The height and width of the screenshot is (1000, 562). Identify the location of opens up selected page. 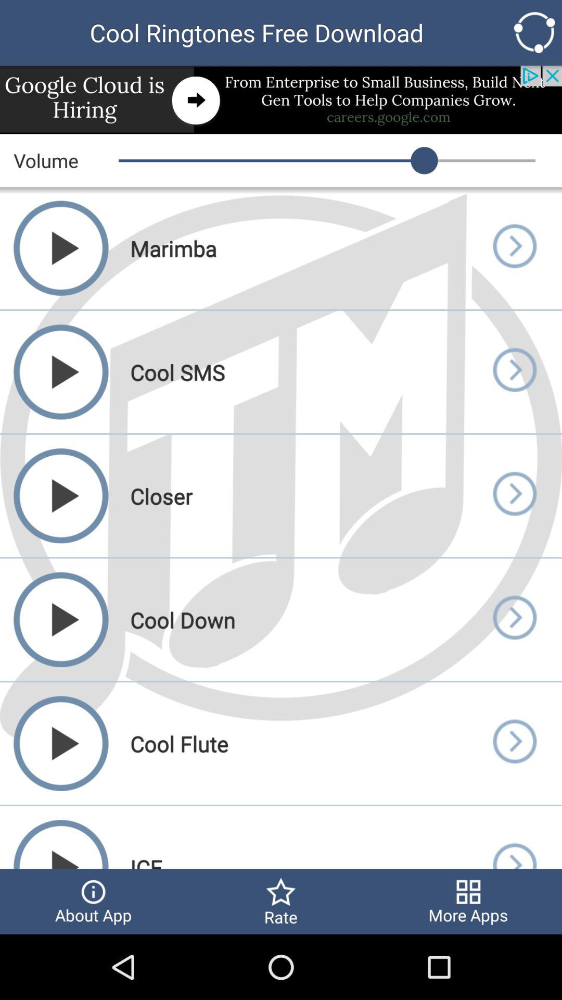
(514, 372).